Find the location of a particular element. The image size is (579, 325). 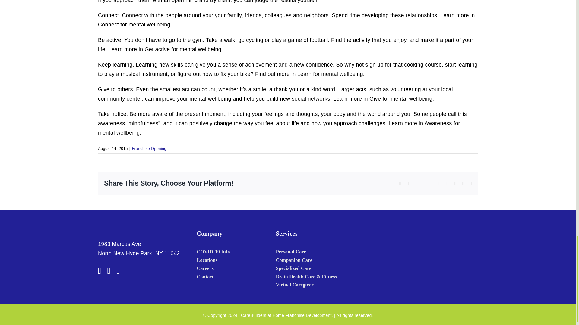

Facebook is located at coordinates (100, 271).